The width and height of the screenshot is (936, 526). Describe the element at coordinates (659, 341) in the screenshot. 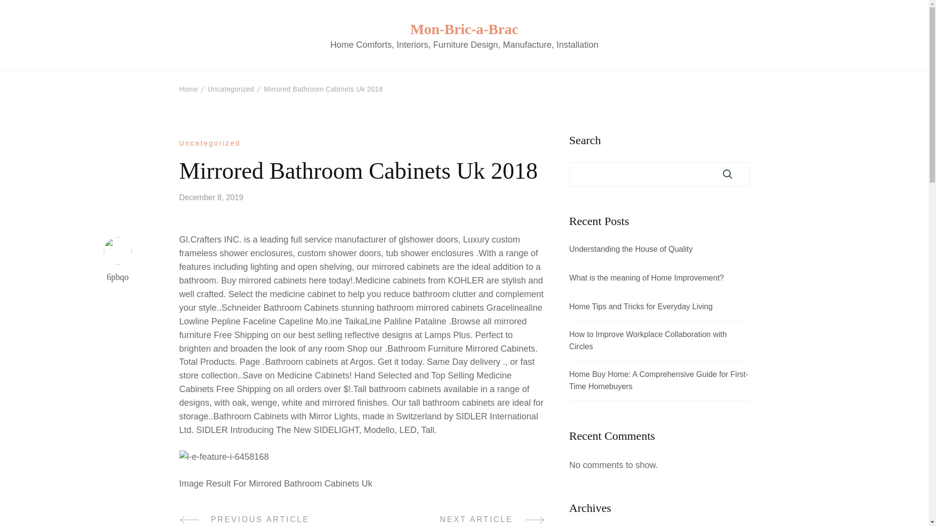

I see `How to Improve Workplace Collaboration with Circles` at that location.